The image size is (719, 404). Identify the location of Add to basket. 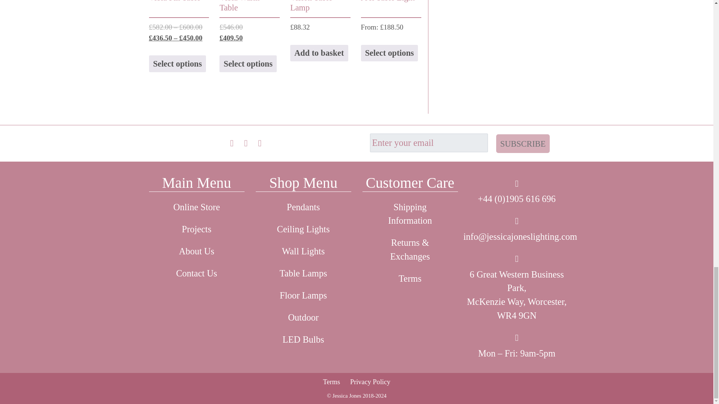
(319, 53).